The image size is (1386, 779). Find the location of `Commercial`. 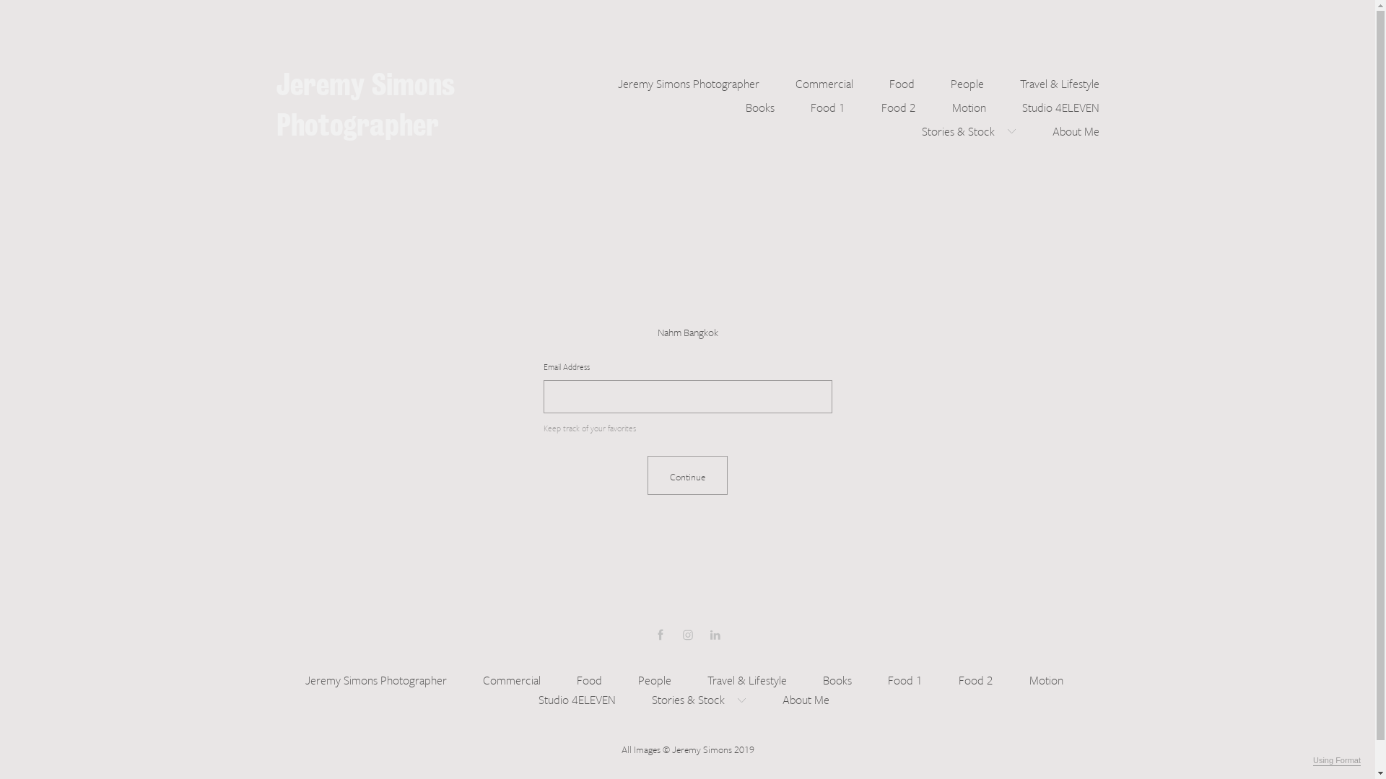

Commercial is located at coordinates (824, 82).